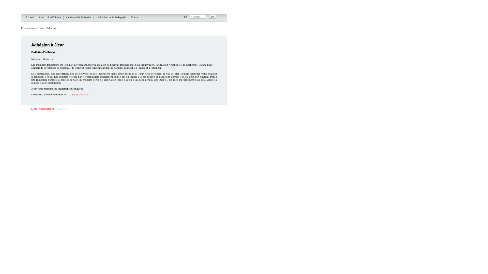 The width and height of the screenshot is (488, 274). Describe the element at coordinates (41, 18) in the screenshot. I see `3icar` at that location.